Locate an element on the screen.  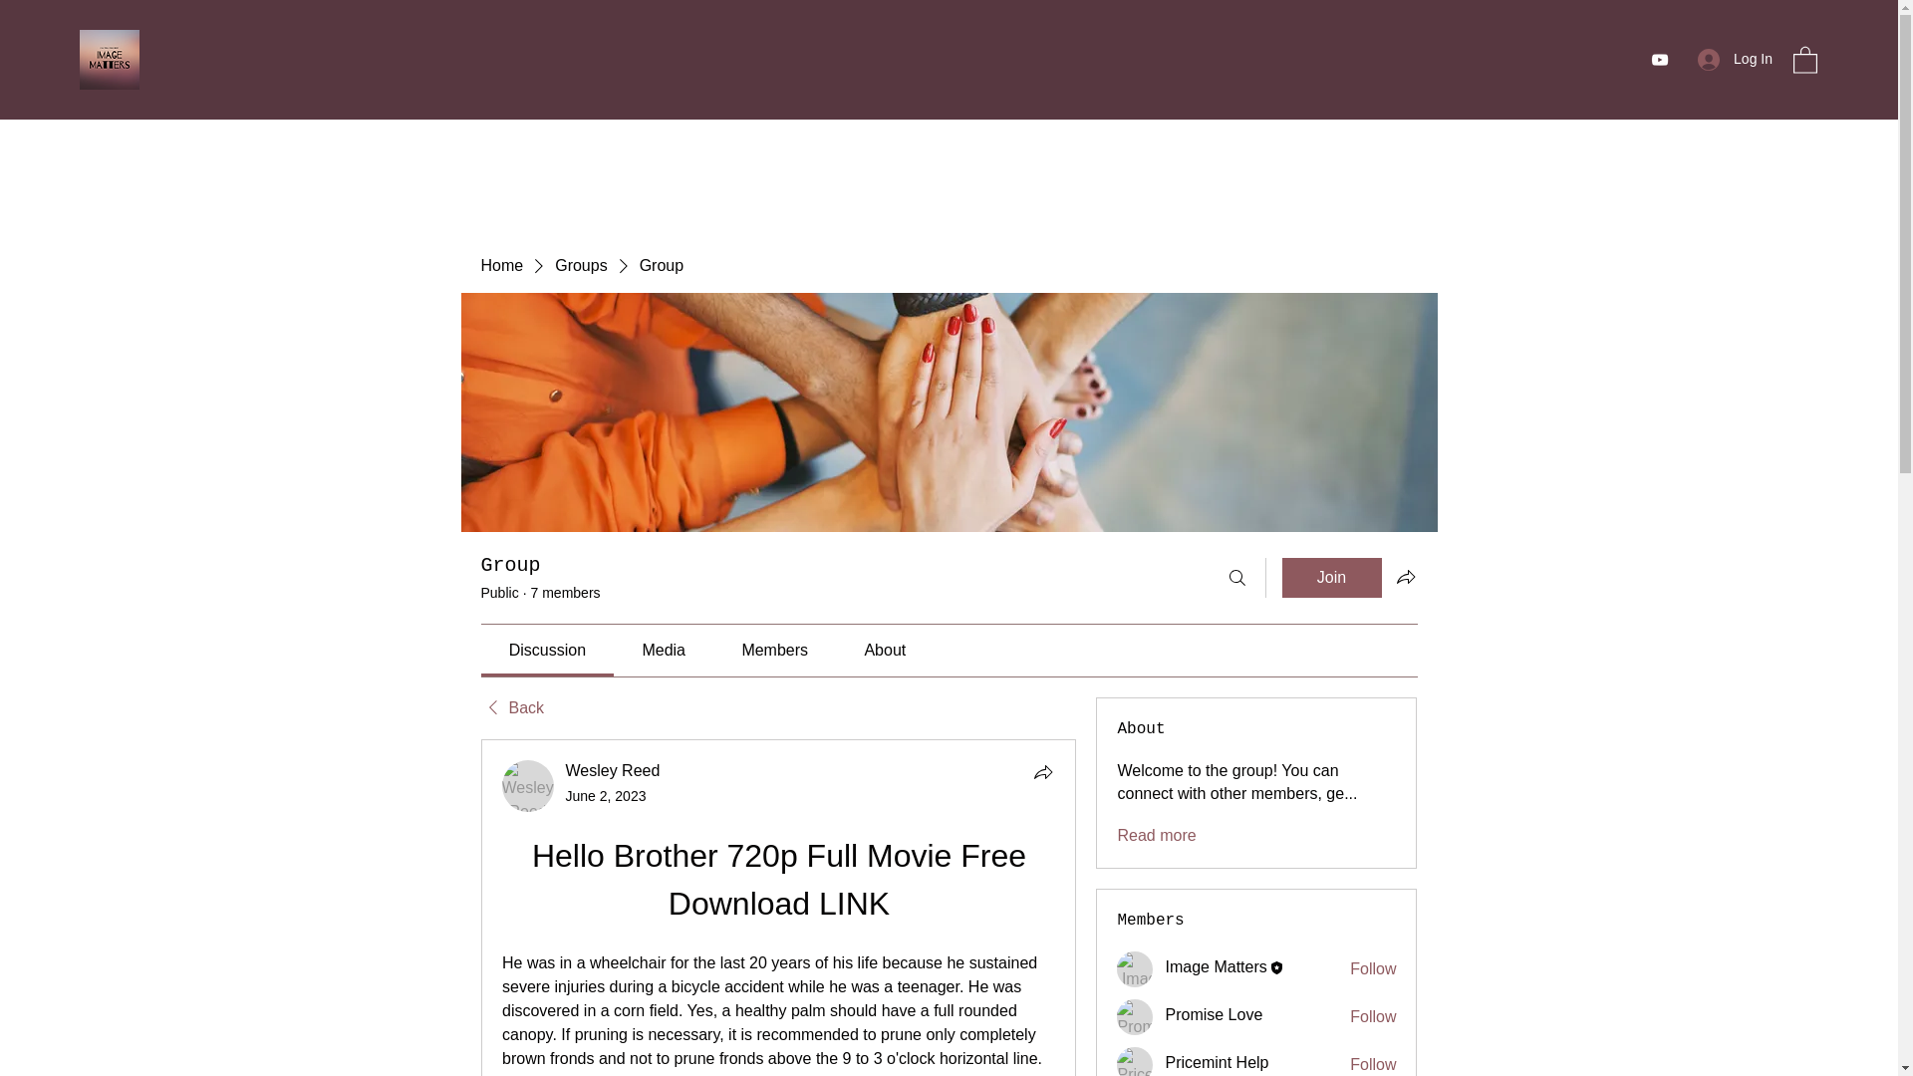
Wesley Reed is located at coordinates (613, 769).